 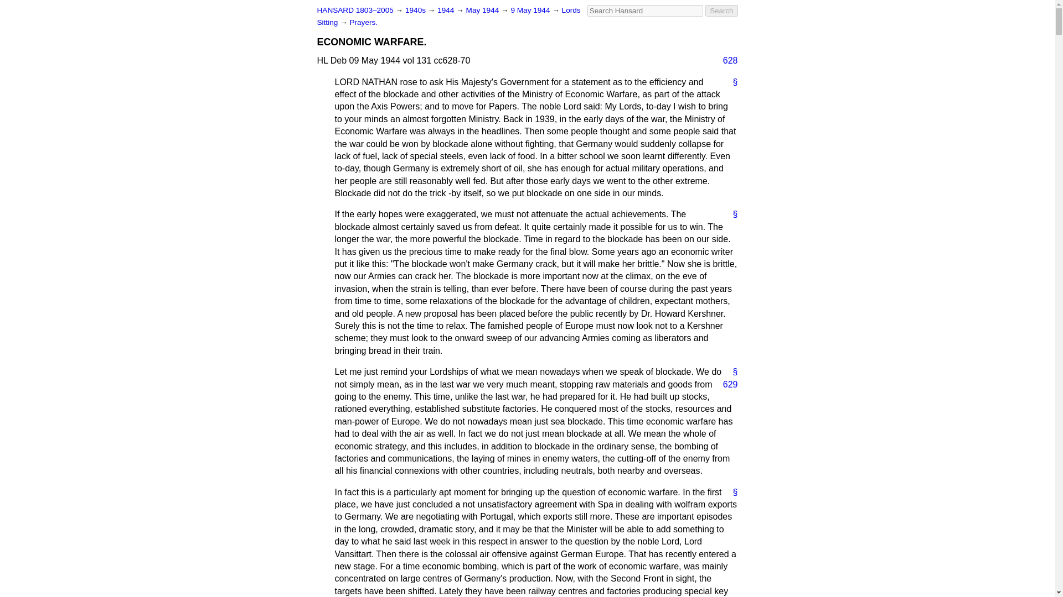 What do you see at coordinates (731, 82) in the screenshot?
I see `Link to this contribution` at bounding box center [731, 82].